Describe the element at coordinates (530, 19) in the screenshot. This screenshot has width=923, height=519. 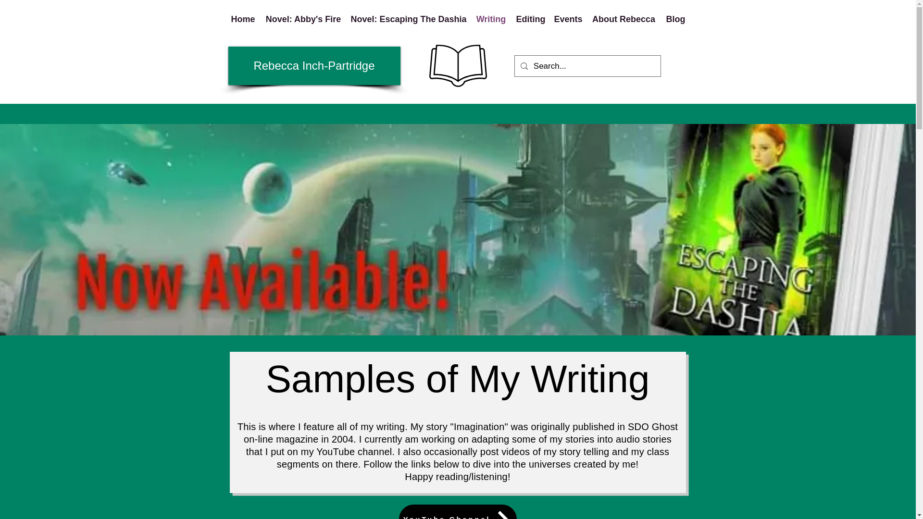
I see `Editing` at that location.